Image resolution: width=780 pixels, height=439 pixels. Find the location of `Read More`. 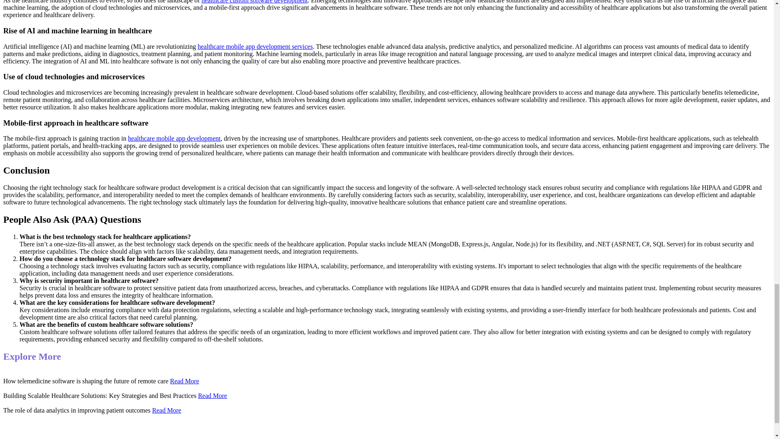

Read More is located at coordinates (167, 411).